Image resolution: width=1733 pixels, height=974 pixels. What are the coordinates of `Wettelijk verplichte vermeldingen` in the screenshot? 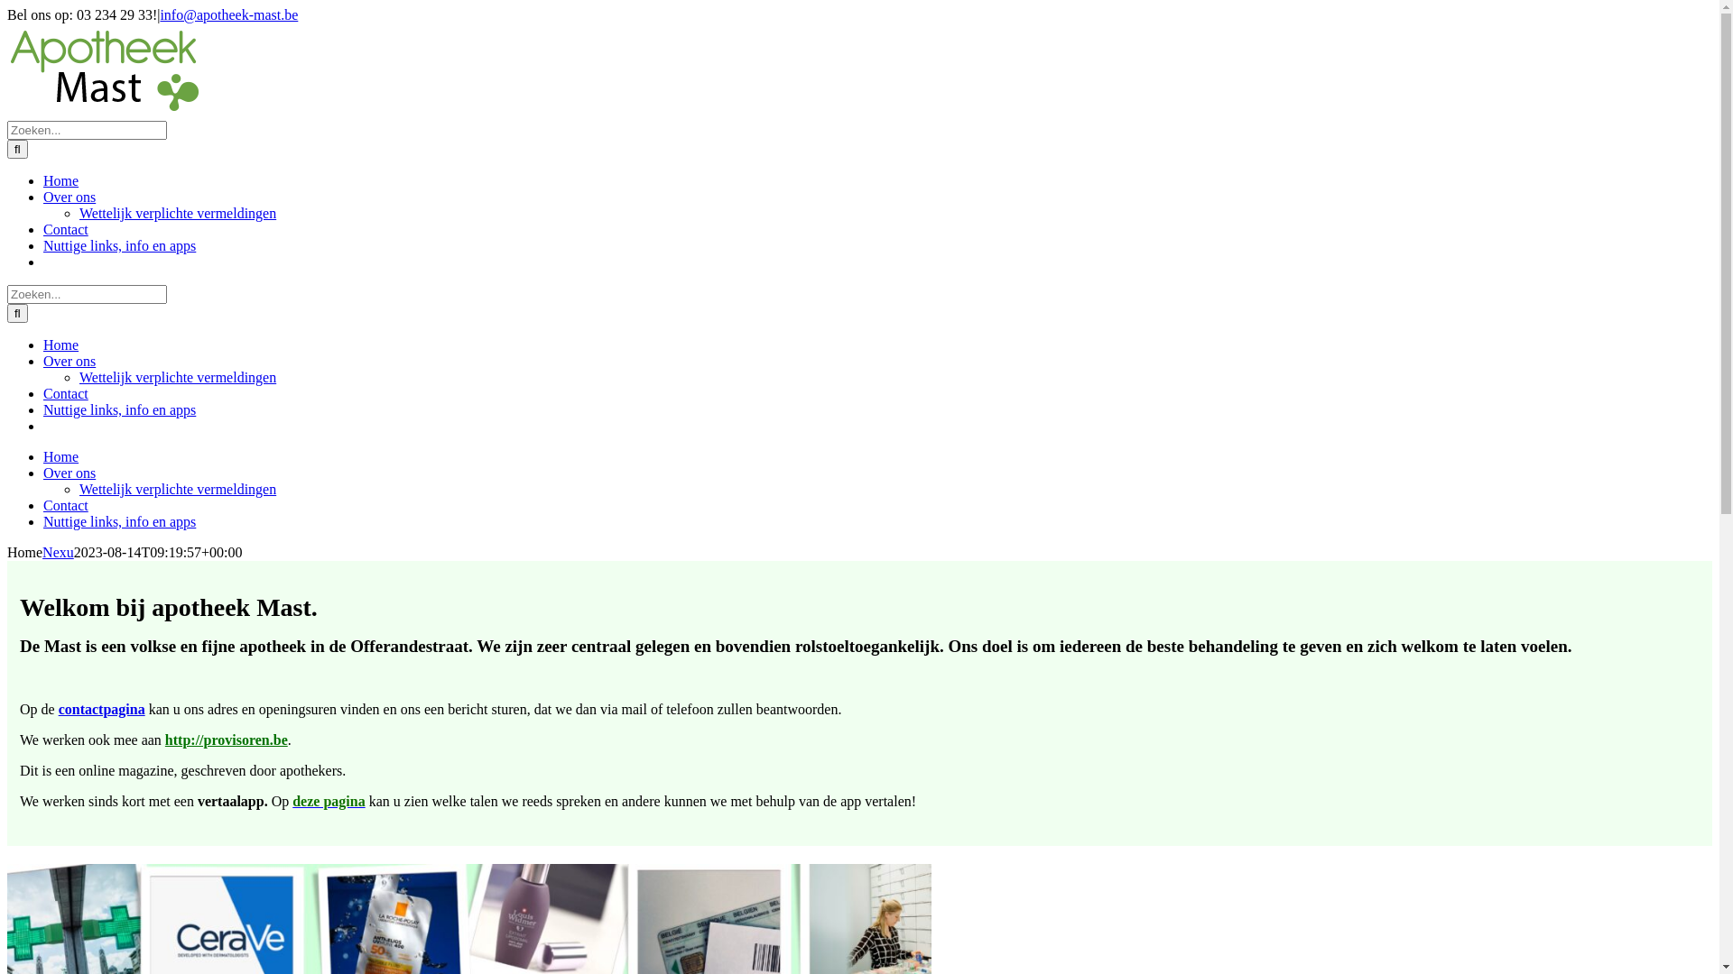 It's located at (178, 377).